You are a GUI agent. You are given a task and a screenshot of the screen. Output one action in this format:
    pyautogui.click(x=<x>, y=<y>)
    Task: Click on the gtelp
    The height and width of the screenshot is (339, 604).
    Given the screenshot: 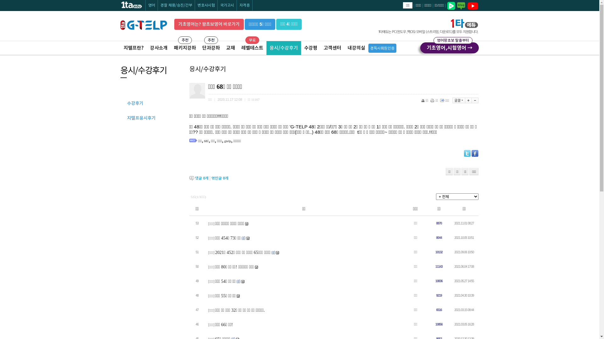 What is the action you would take?
    pyautogui.click(x=228, y=141)
    